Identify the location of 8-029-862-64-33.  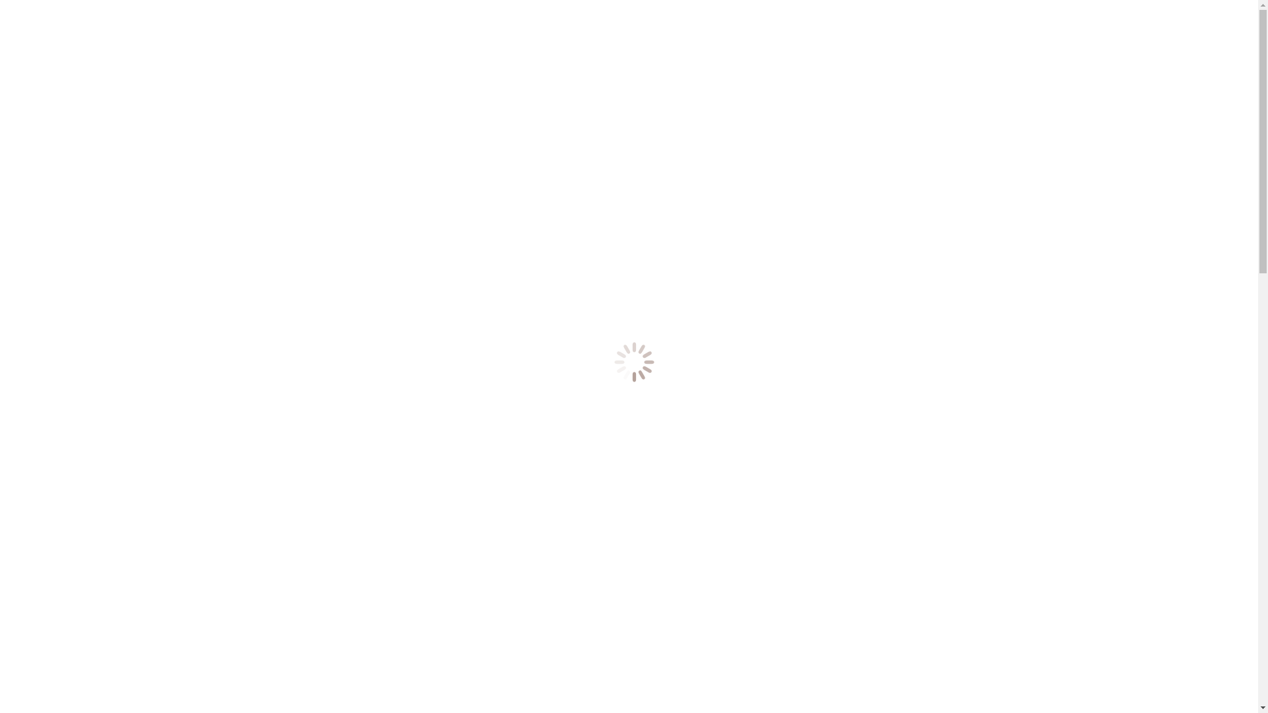
(46, 128).